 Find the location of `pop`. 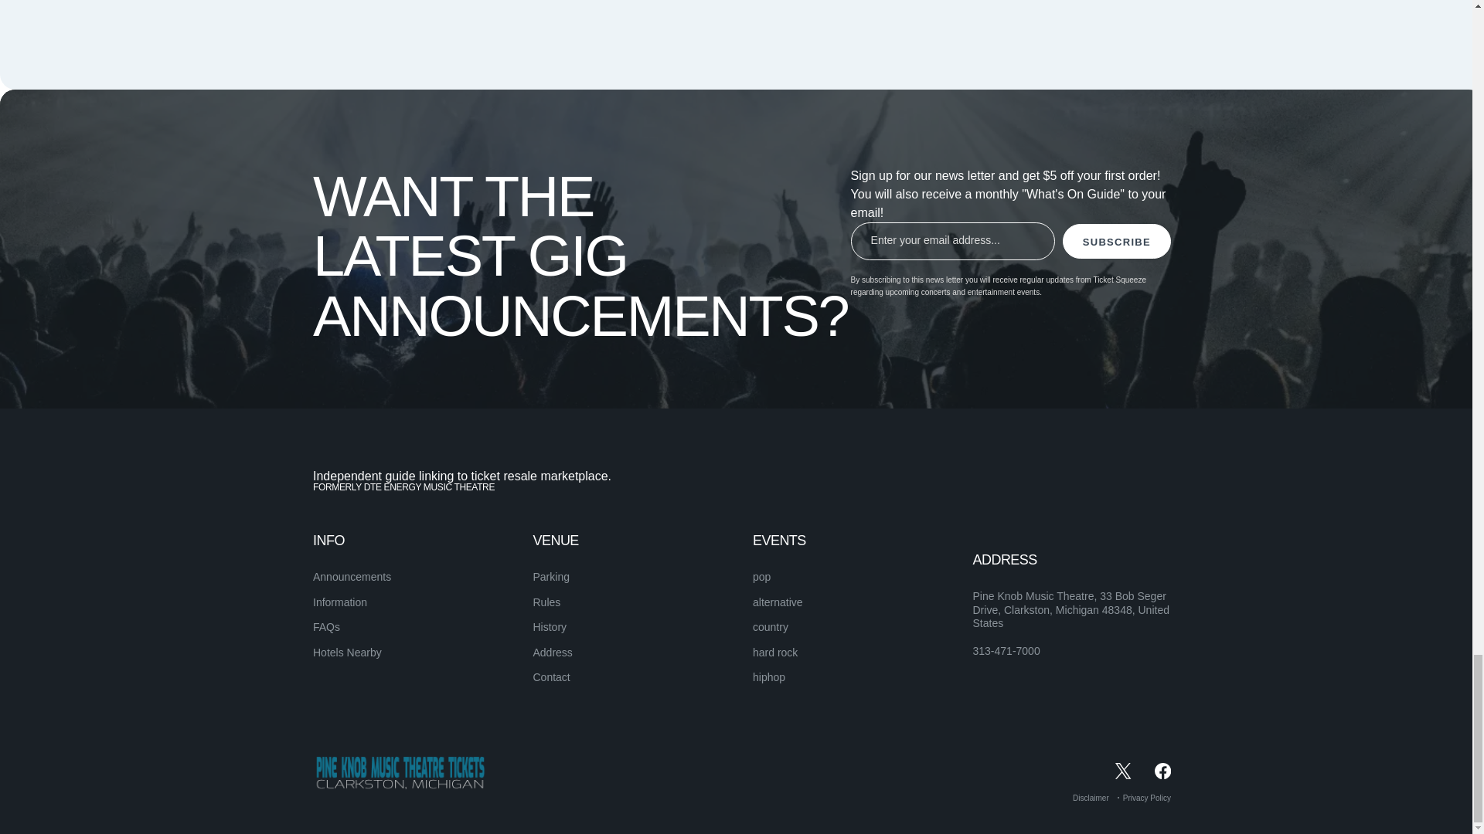

pop is located at coordinates (761, 576).